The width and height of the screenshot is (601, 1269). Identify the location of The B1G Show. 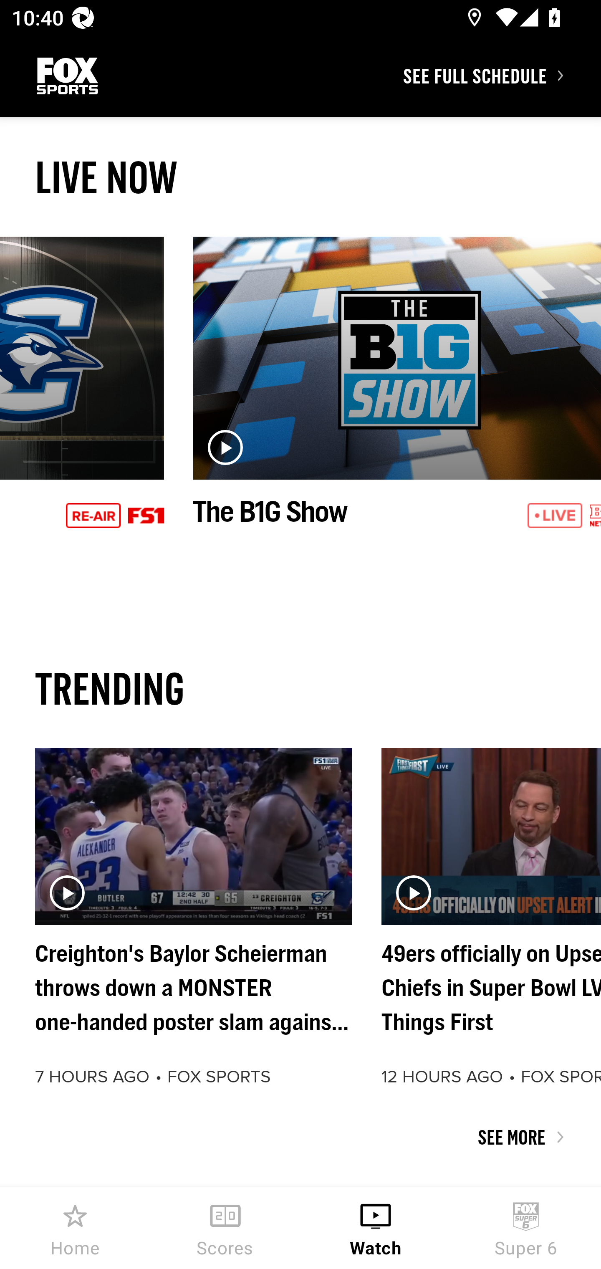
(397, 400).